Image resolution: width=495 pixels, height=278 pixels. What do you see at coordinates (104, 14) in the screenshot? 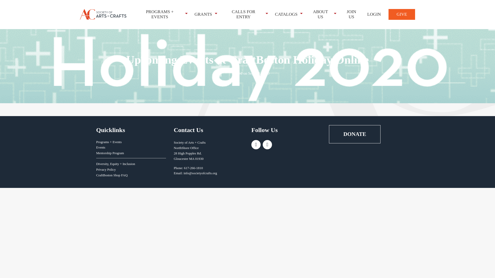
I see `The Society of Arts and Crafts` at bounding box center [104, 14].